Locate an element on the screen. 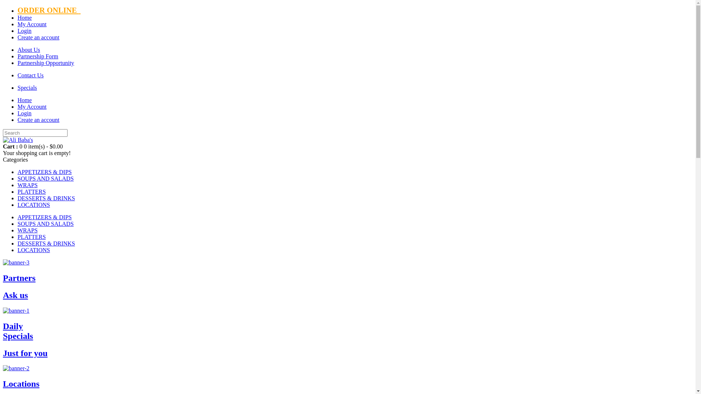 The width and height of the screenshot is (701, 394). My Account is located at coordinates (32, 24).